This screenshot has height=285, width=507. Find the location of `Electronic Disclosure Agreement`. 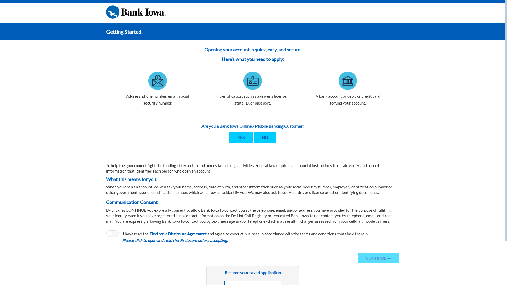

Electronic Disclosure Agreement is located at coordinates (178, 234).